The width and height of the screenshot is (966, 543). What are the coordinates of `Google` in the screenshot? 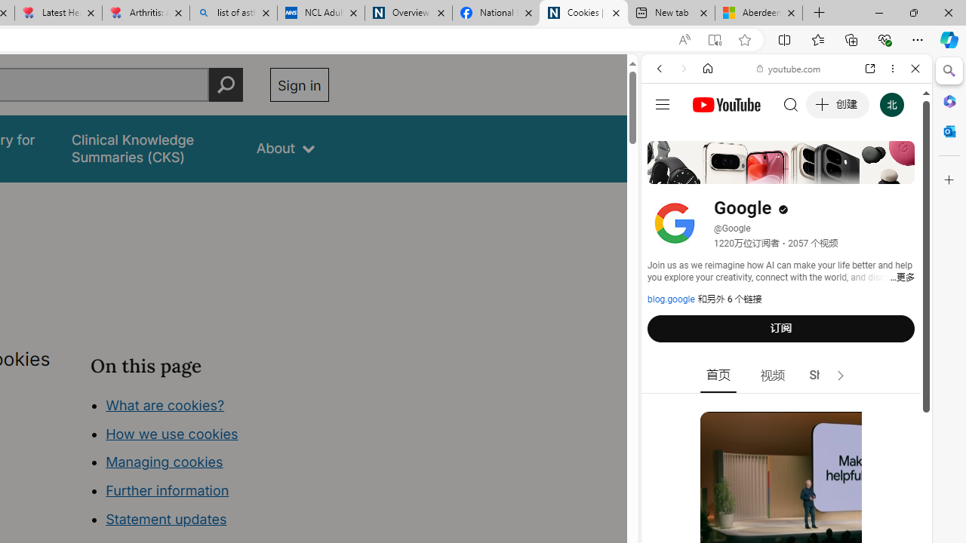 It's located at (786, 373).